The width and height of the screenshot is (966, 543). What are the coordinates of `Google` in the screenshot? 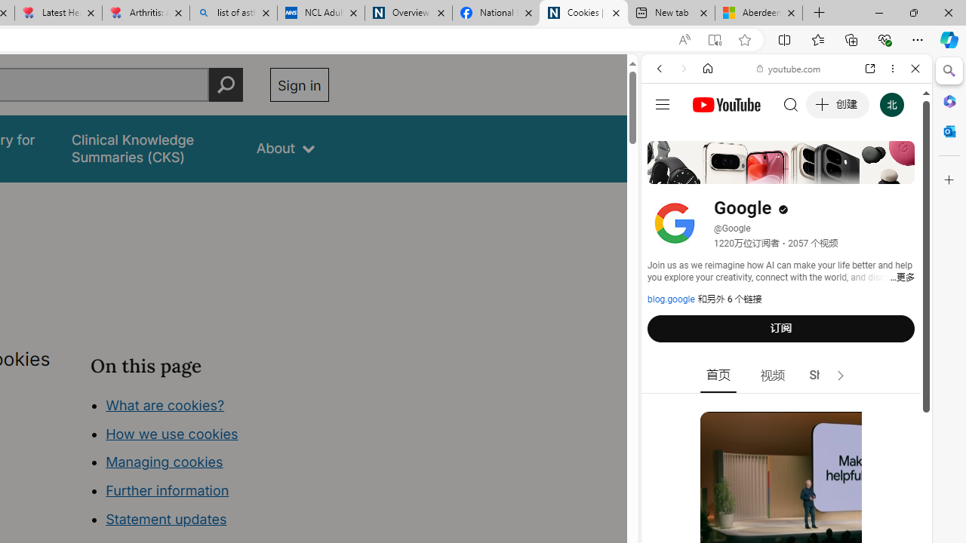 It's located at (786, 373).